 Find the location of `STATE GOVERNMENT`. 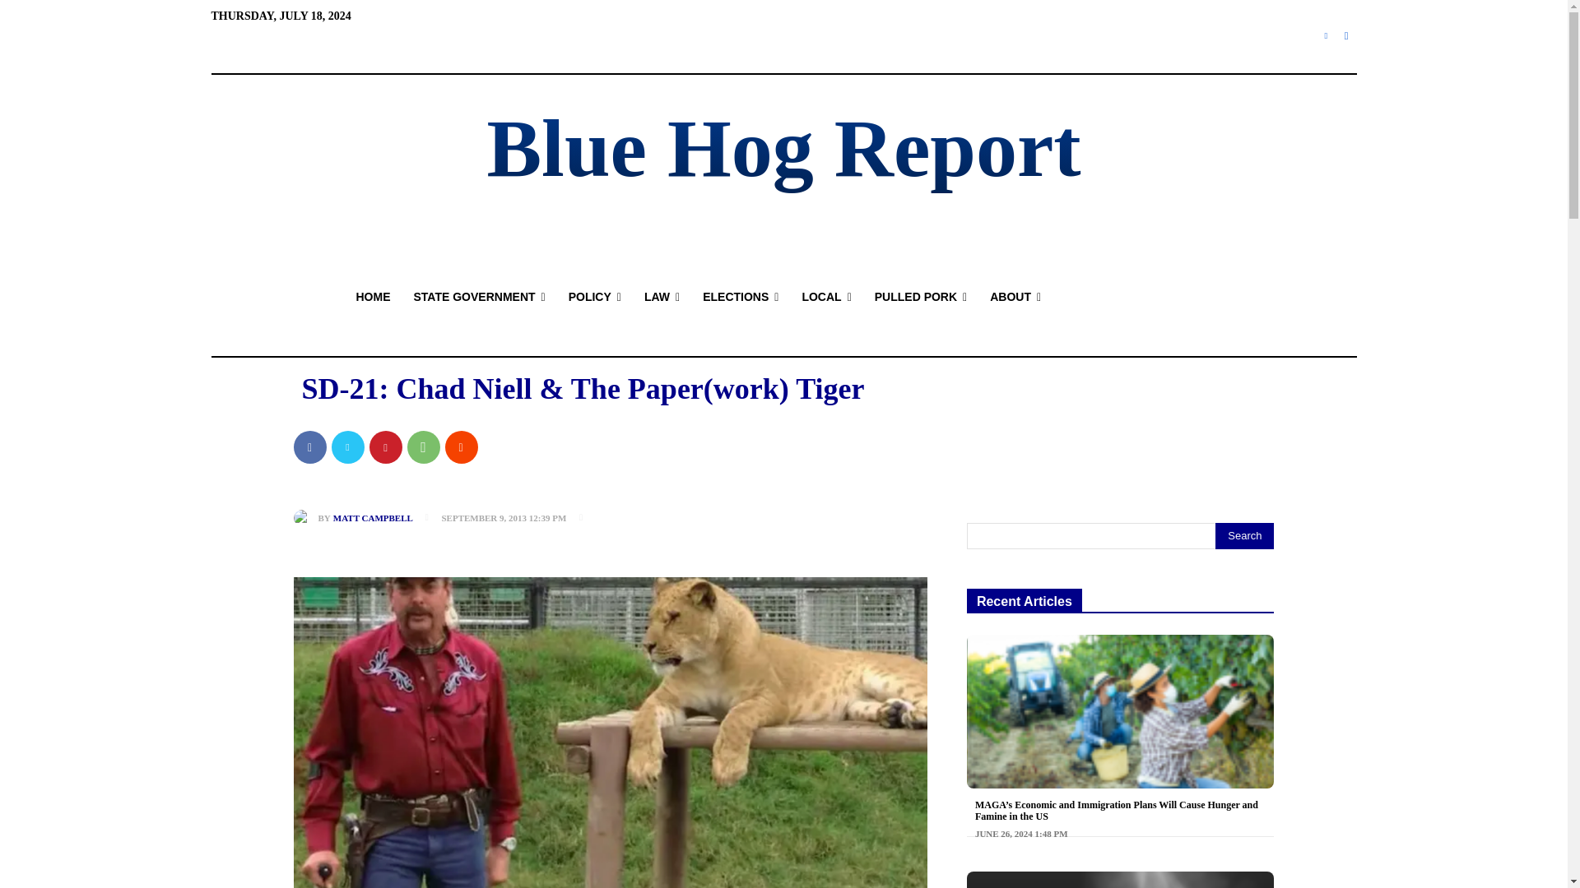

STATE GOVERNMENT is located at coordinates (478, 296).